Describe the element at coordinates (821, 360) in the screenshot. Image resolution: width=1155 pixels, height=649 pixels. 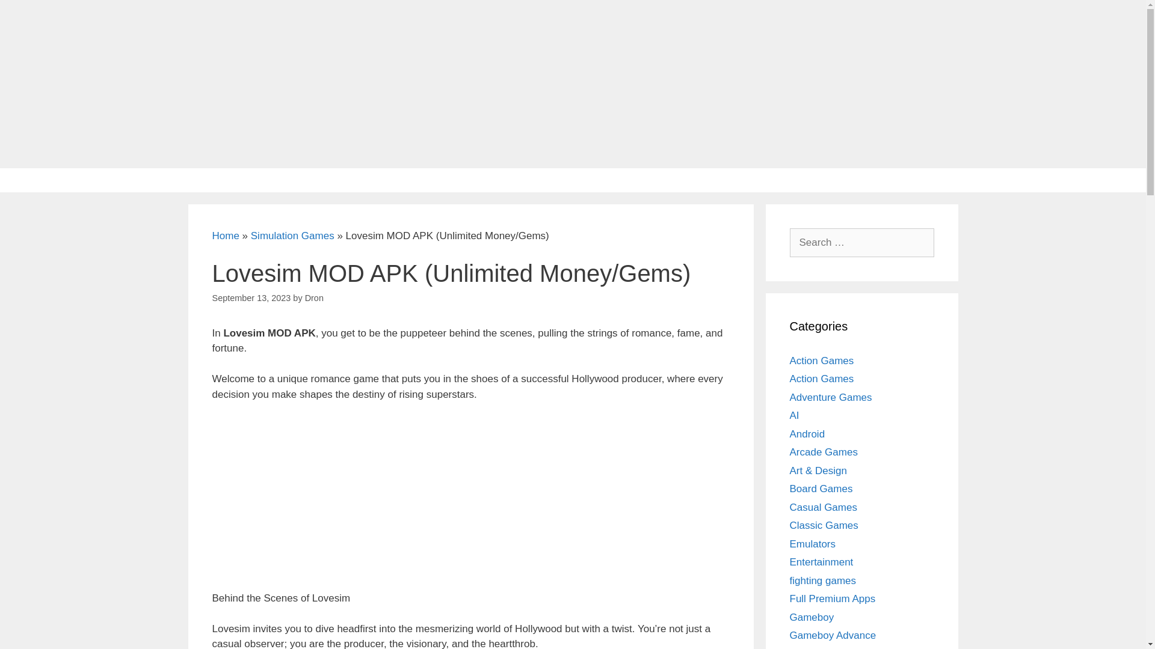
I see `Action Games` at that location.